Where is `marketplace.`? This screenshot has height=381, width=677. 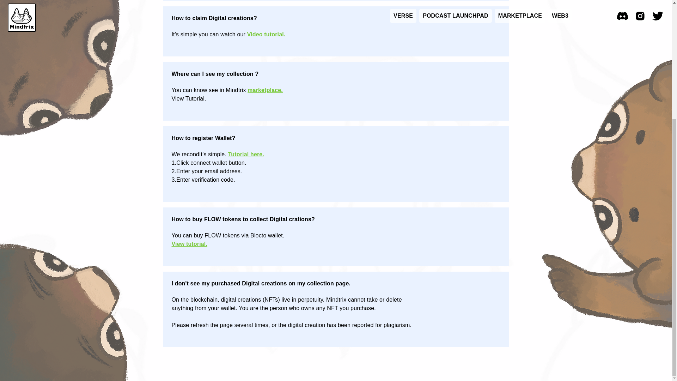
marketplace. is located at coordinates (265, 90).